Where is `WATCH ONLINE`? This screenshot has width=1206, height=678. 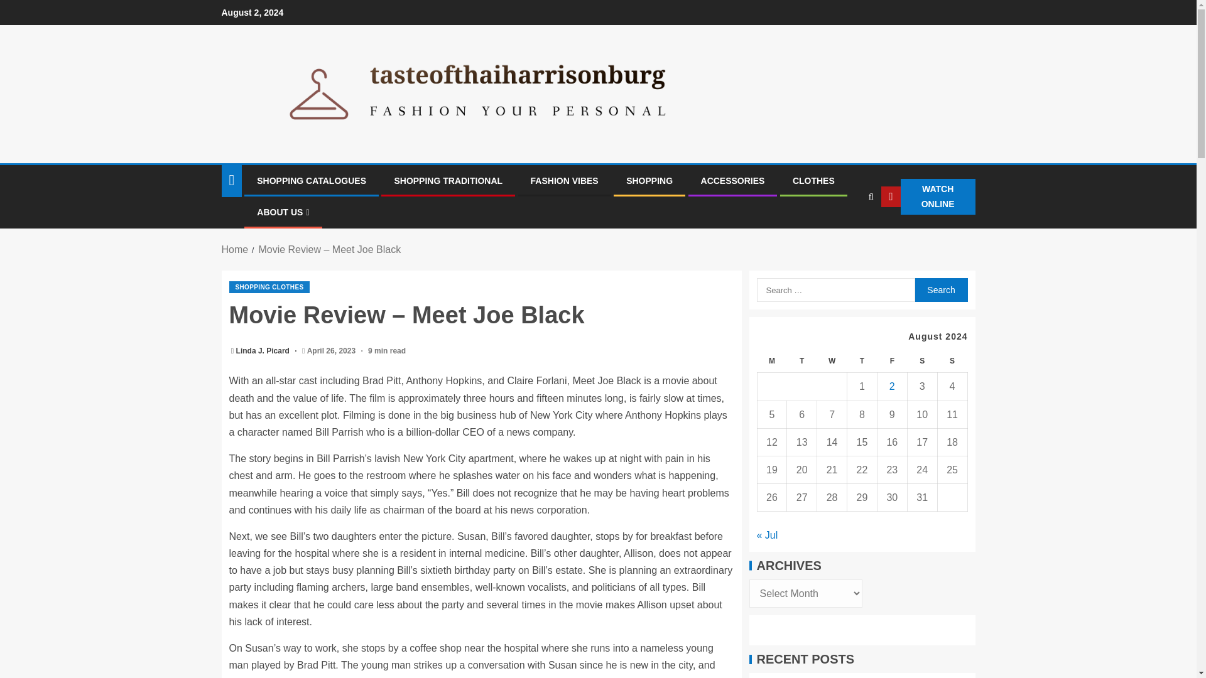 WATCH ONLINE is located at coordinates (928, 197).